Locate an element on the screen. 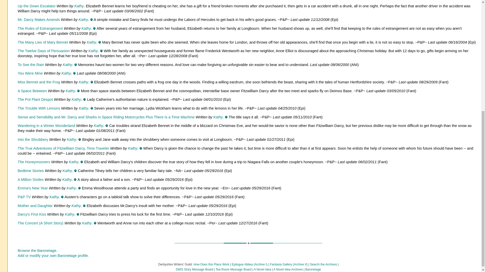 The width and height of the screenshot is (485, 272). To See the Rain is located at coordinates (31, 64).